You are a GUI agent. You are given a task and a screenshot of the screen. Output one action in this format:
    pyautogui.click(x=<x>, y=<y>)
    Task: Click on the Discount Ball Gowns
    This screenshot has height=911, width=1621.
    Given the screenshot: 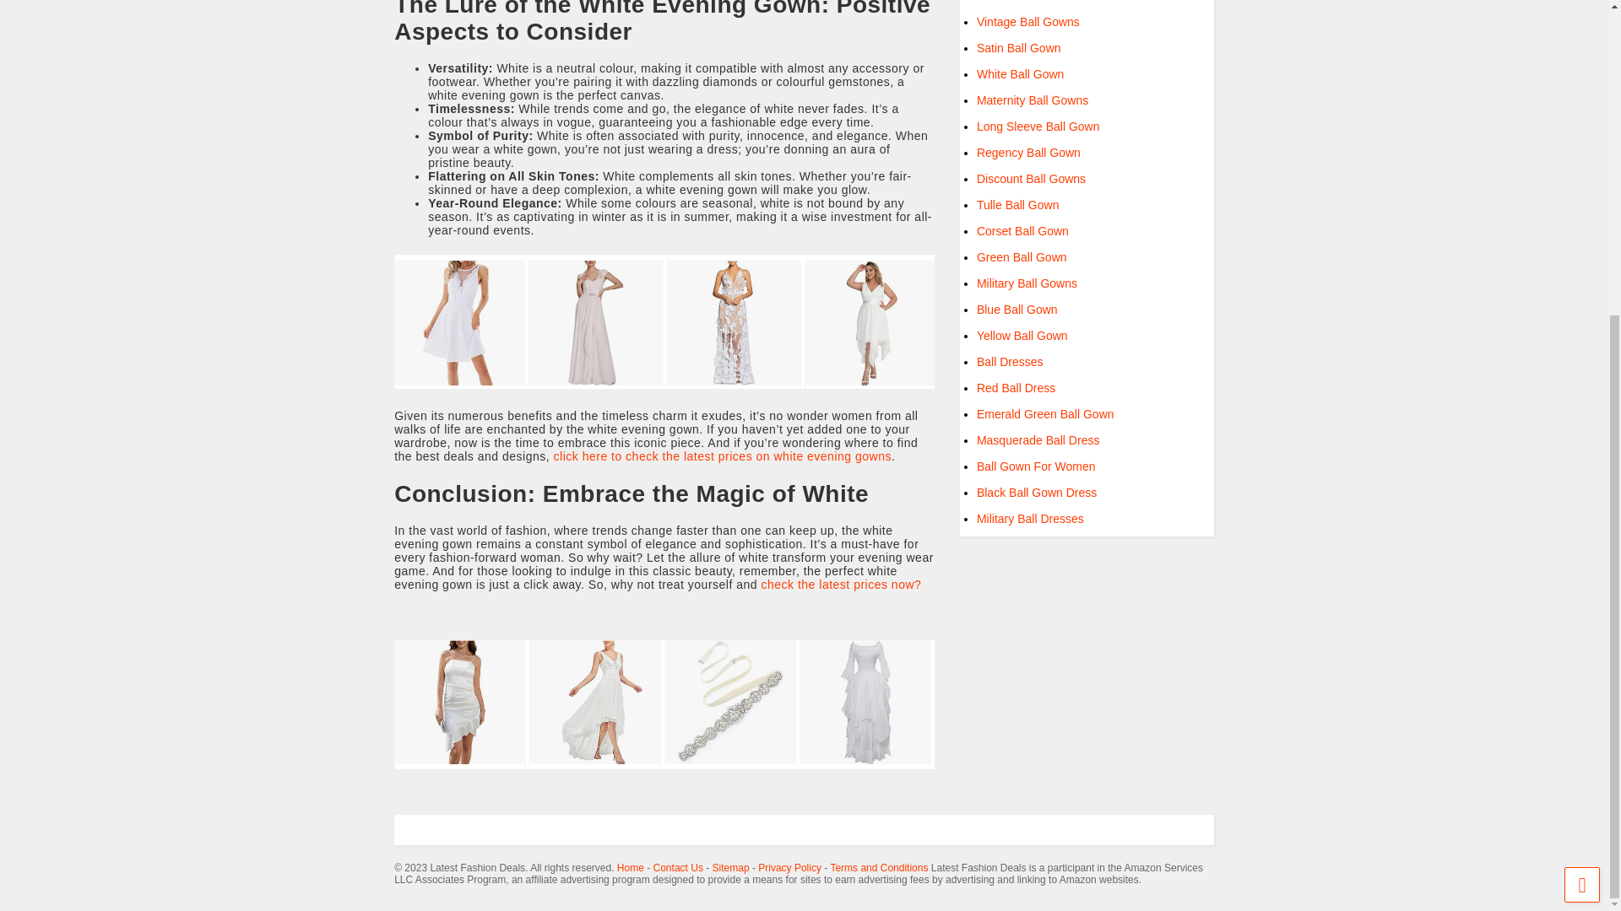 What is the action you would take?
    pyautogui.click(x=1032, y=179)
    